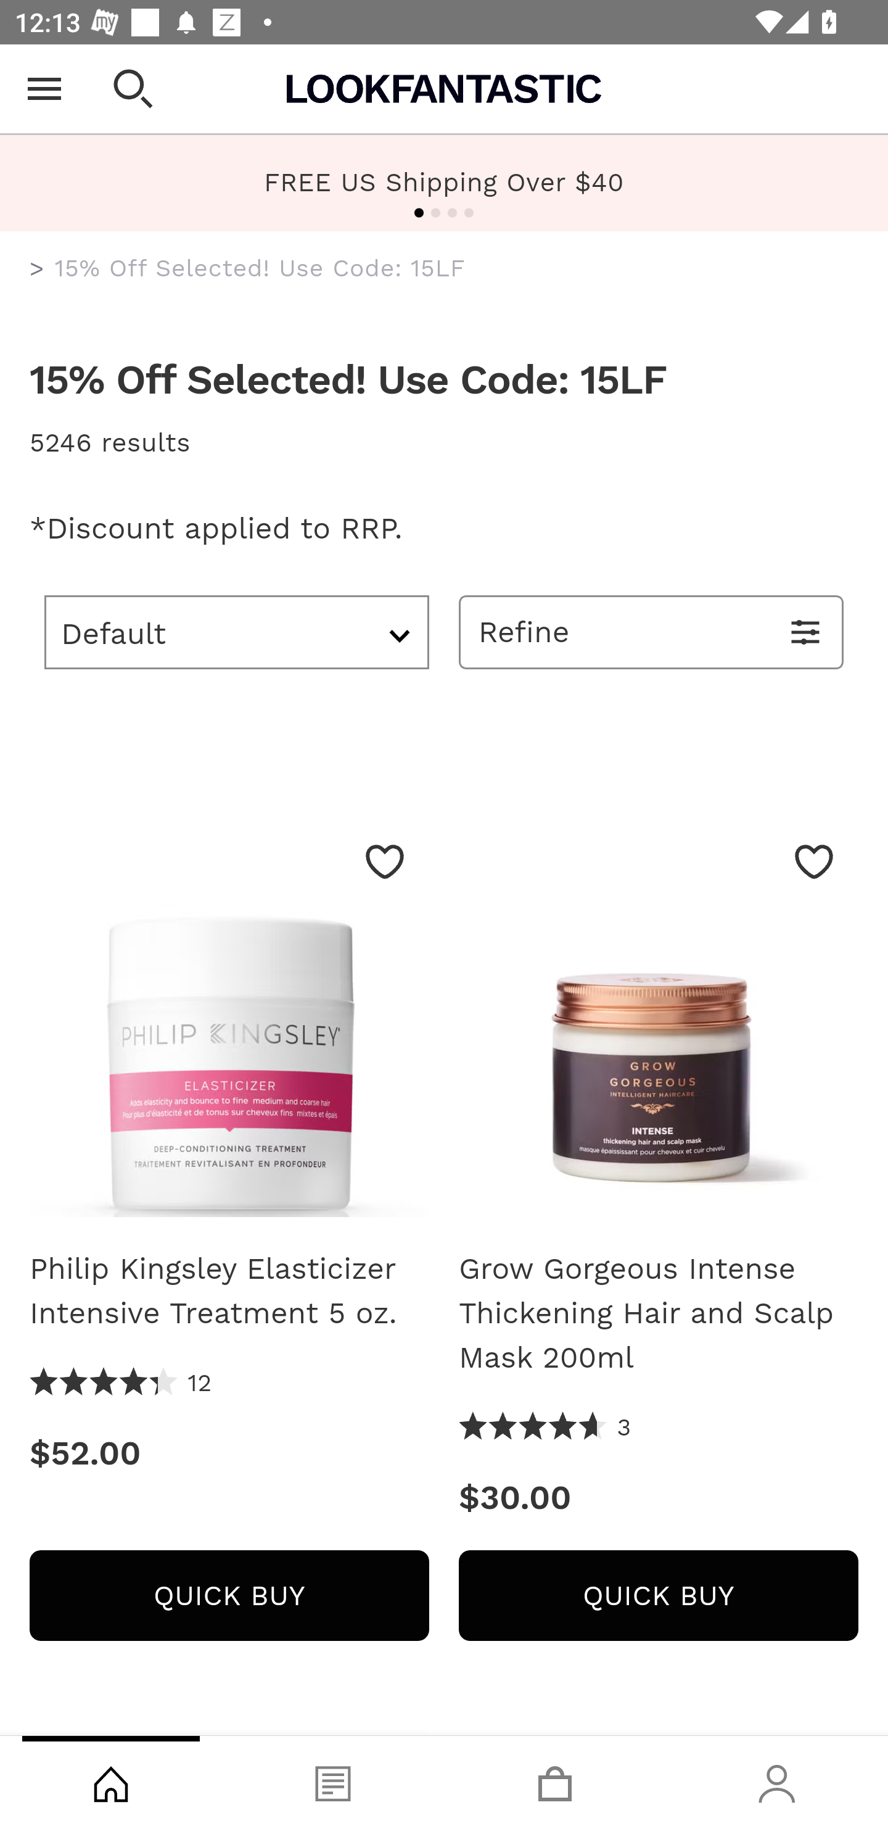 This screenshot has width=888, height=1826. I want to click on Open search, so click(133, 89).